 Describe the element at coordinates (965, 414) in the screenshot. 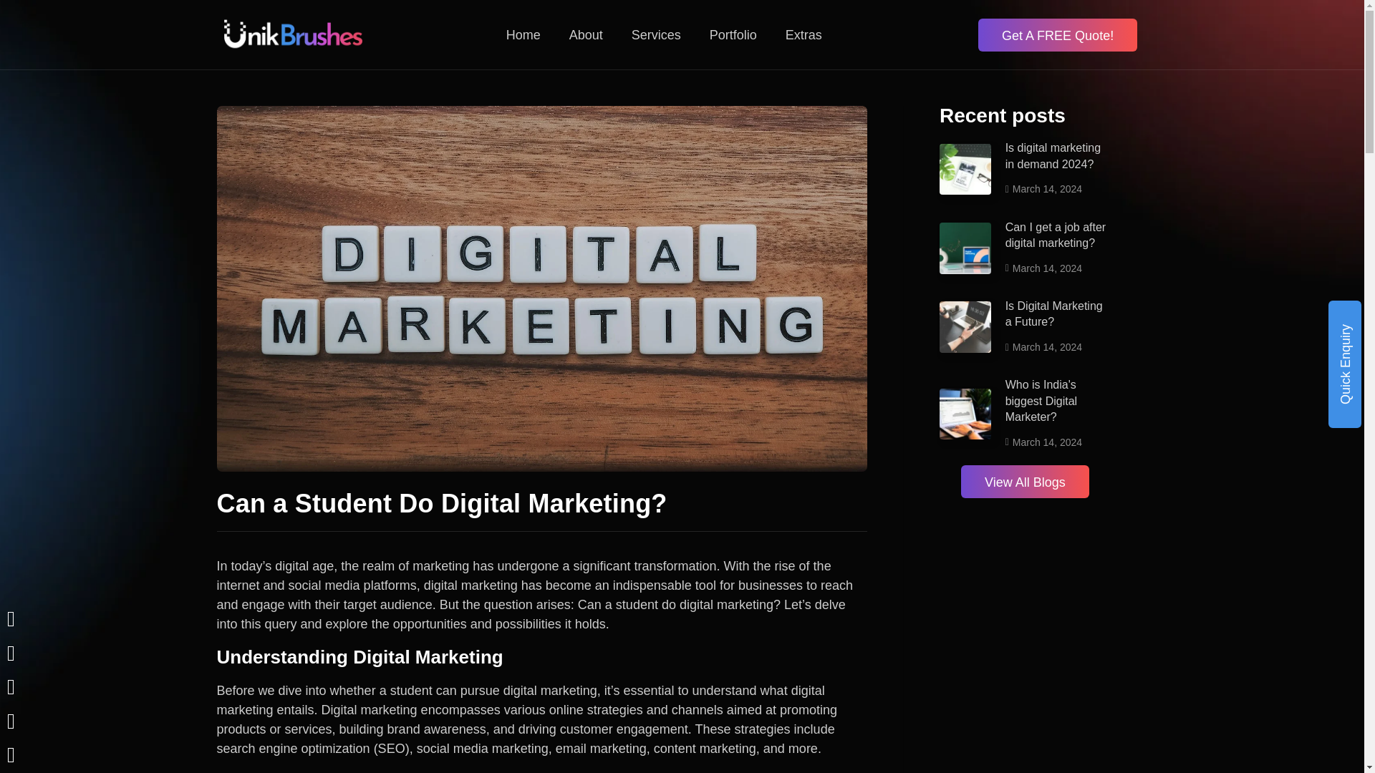

I see `Who is India's biggest Digital Marketer? 4` at that location.